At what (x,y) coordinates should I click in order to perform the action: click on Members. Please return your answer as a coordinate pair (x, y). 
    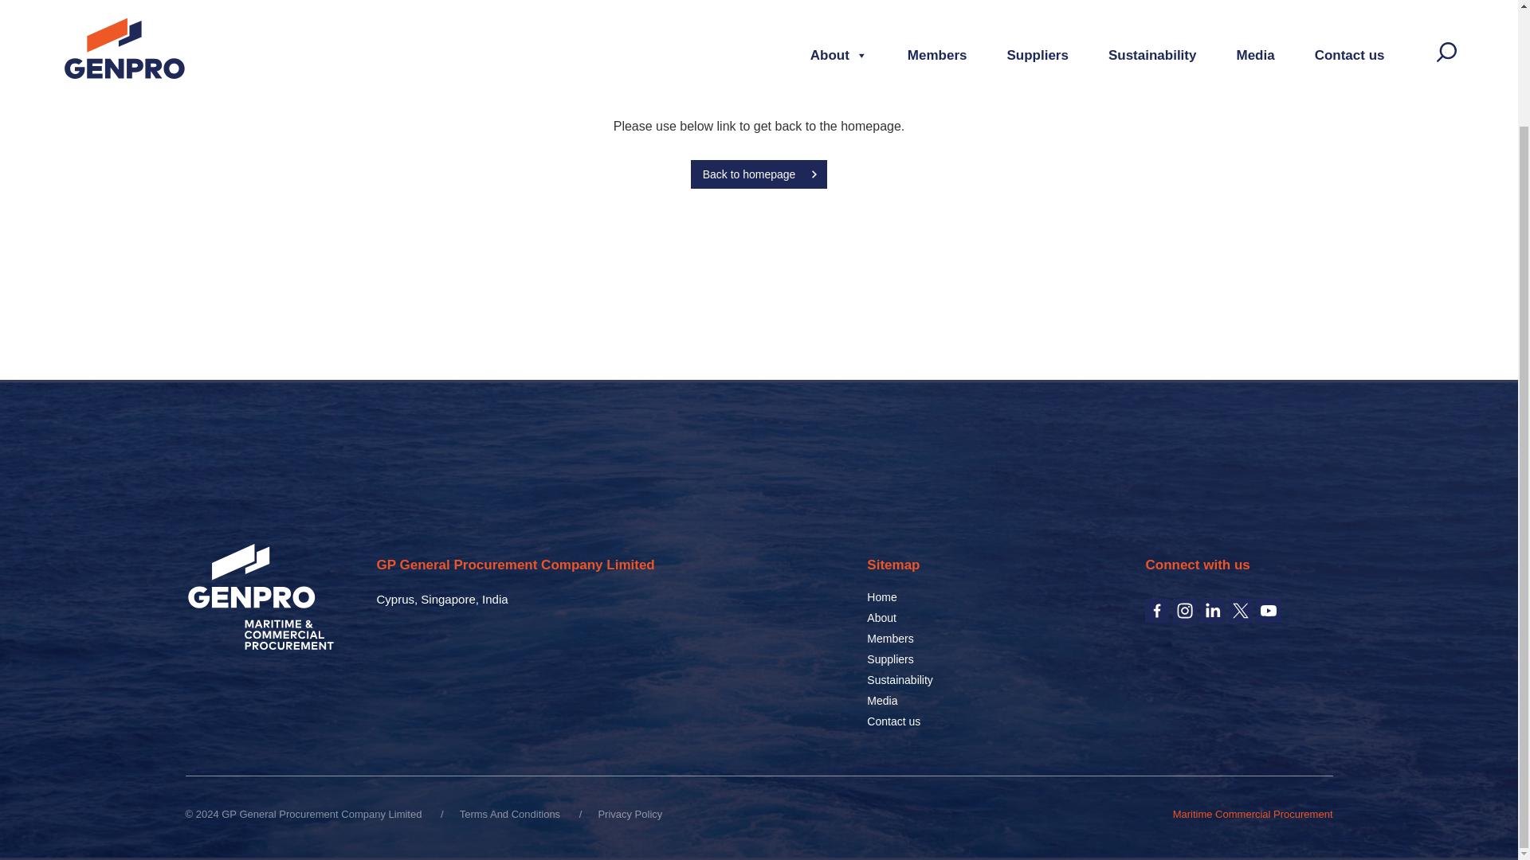
    Looking at the image, I should click on (890, 639).